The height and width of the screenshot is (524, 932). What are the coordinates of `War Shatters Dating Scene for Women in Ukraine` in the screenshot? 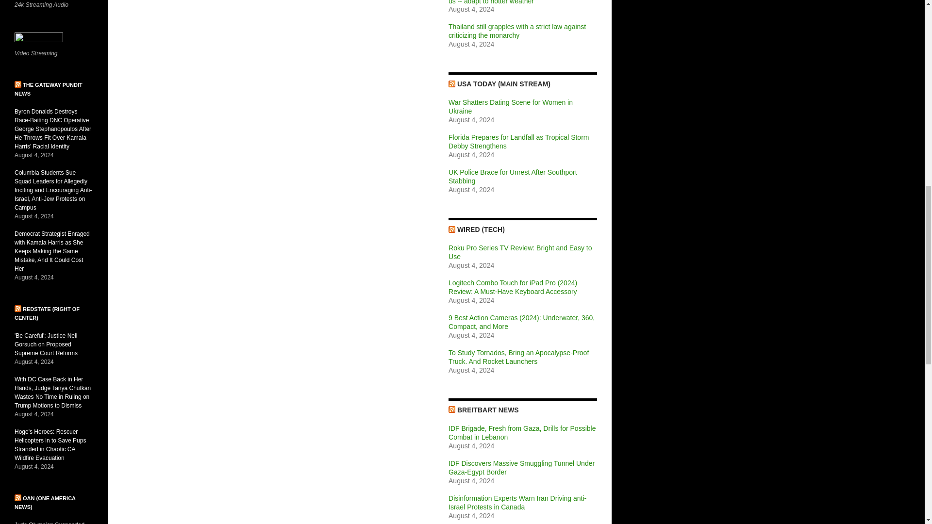 It's located at (511, 107).